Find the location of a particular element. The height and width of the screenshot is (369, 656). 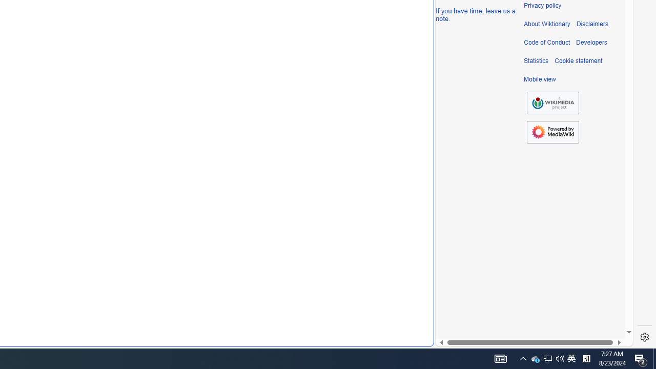

Powered by MediaWiki is located at coordinates (552, 132).